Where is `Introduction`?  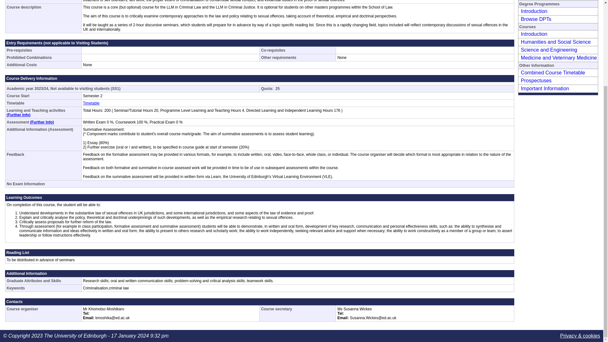
Introduction is located at coordinates (533, 34).